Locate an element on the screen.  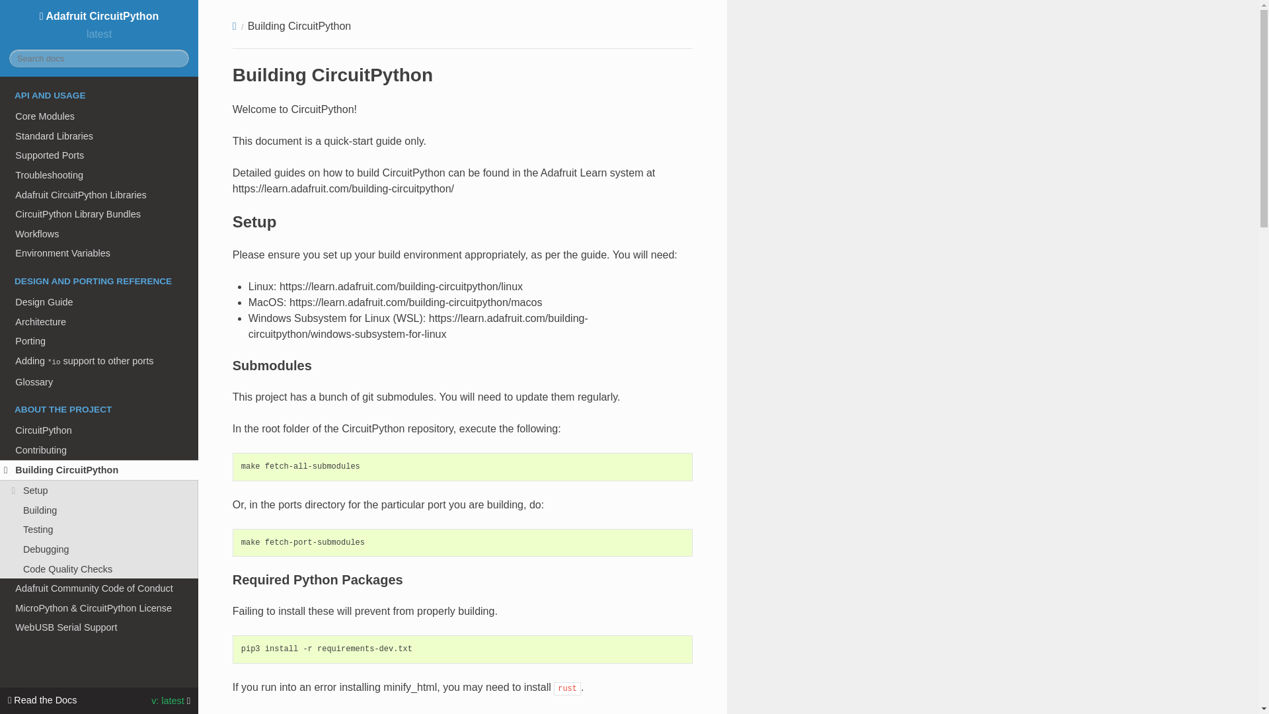
Design Guide is located at coordinates (99, 301).